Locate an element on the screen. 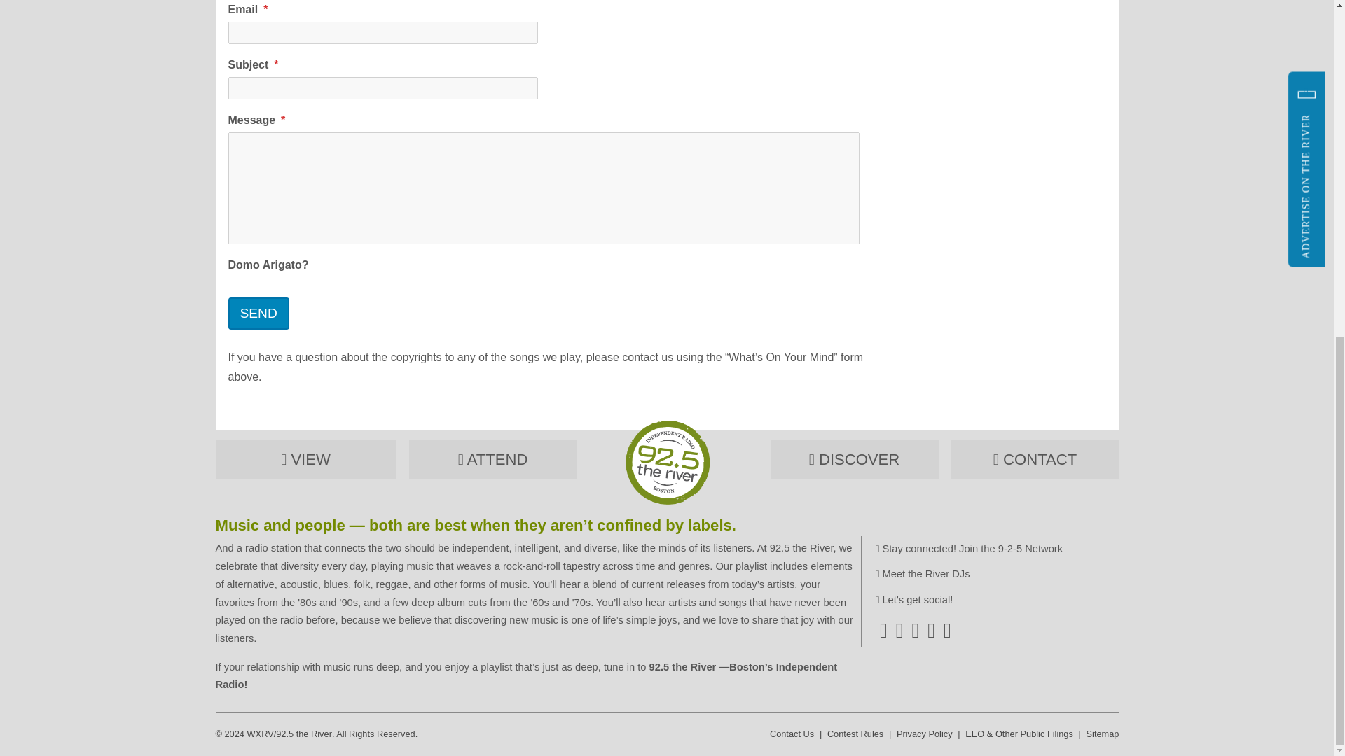 This screenshot has width=1345, height=756. View Photos and Videos is located at coordinates (305, 459).